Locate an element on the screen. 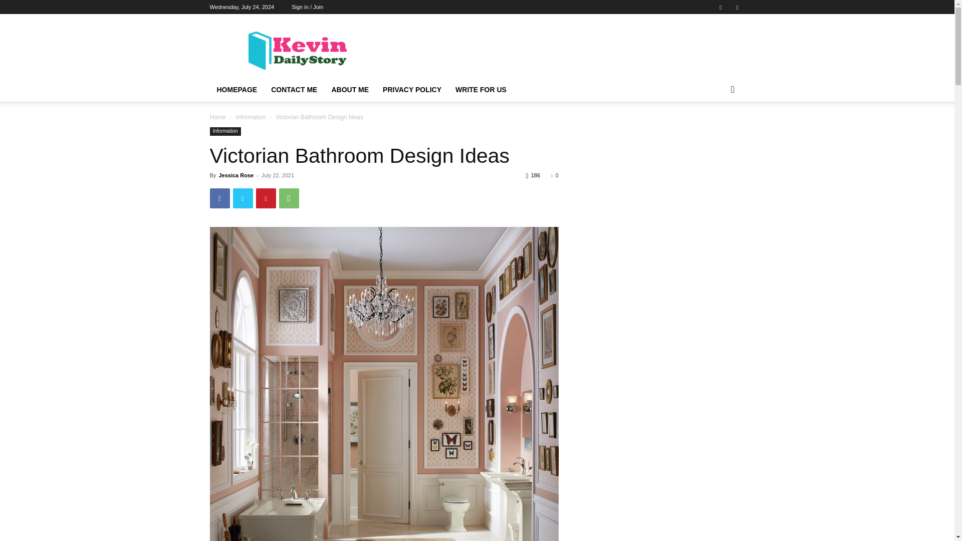 The width and height of the screenshot is (962, 541). Information is located at coordinates (225, 131).